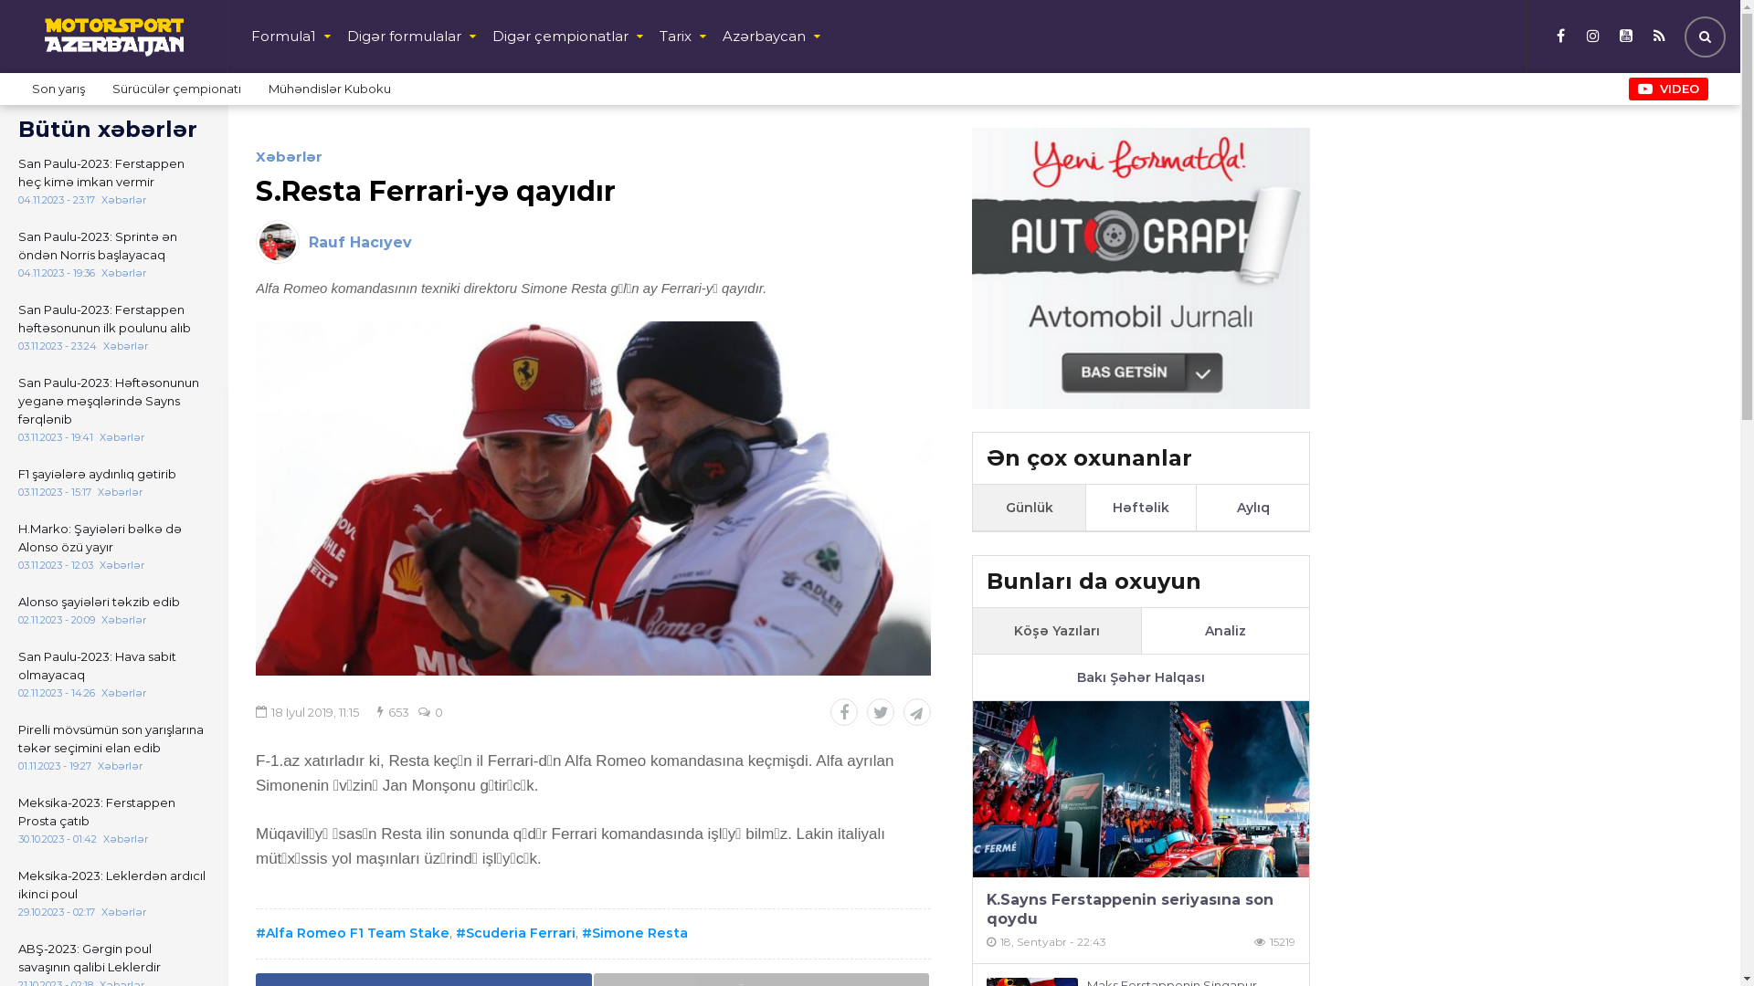 This screenshot has height=986, width=1754. I want to click on San Paulu-2023: Hava sabit olmayacaq, so click(111, 666).